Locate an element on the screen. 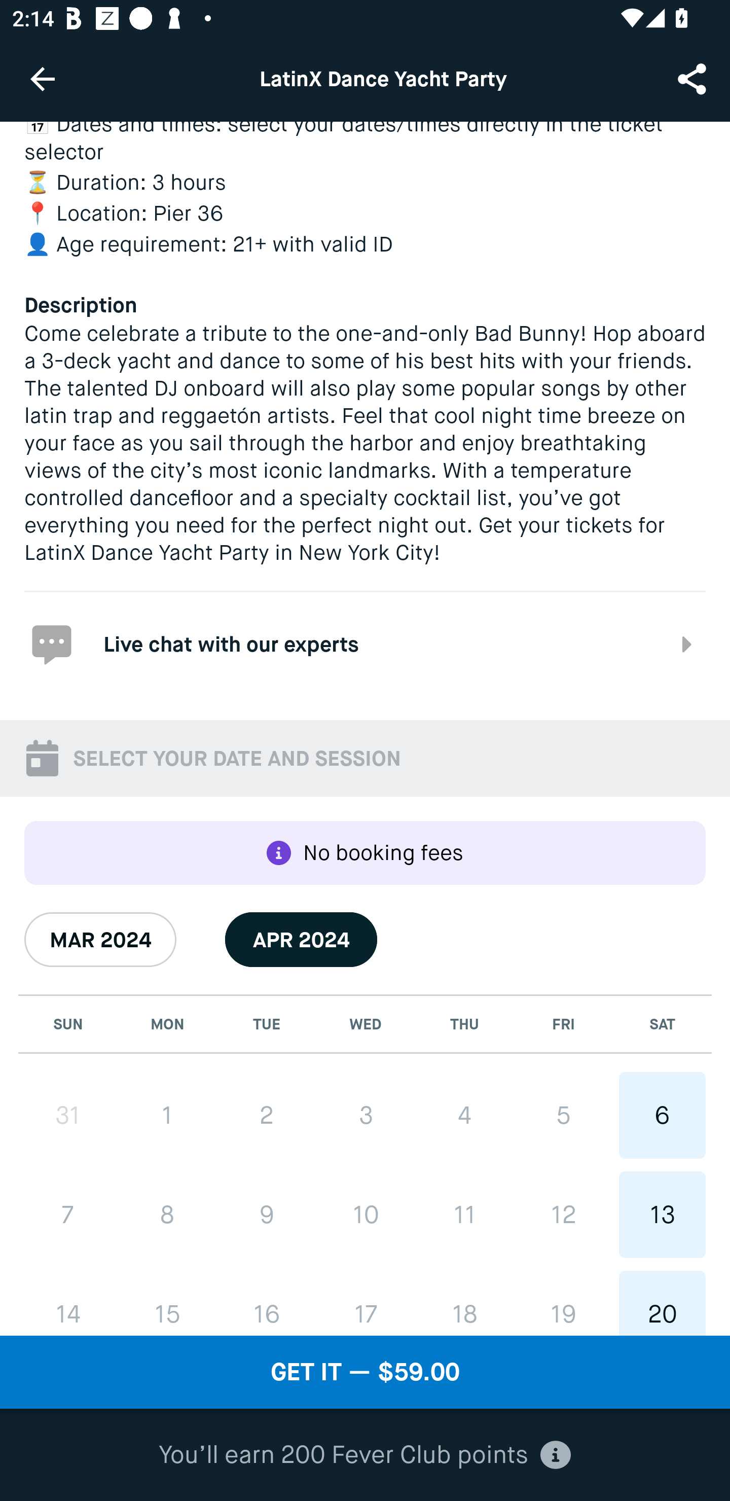  Share is located at coordinates (693, 78).